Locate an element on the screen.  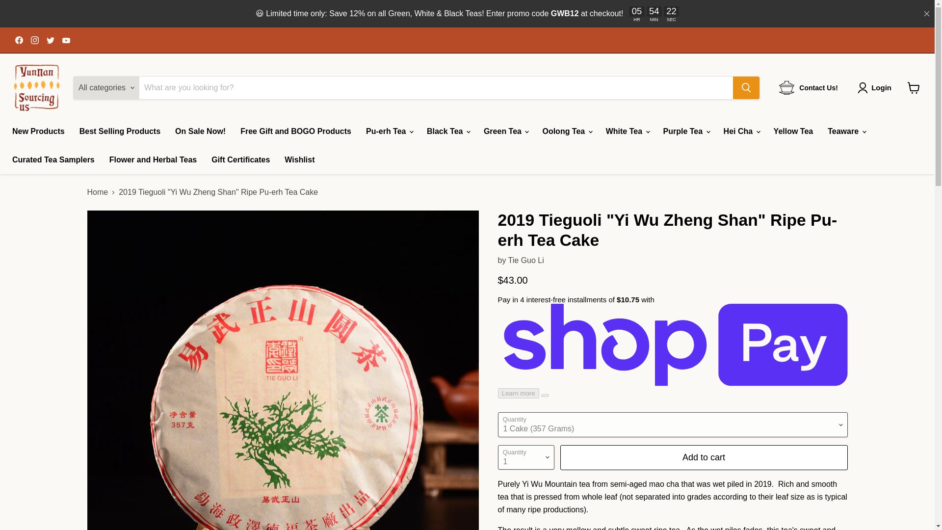
Twitter is located at coordinates (50, 40).